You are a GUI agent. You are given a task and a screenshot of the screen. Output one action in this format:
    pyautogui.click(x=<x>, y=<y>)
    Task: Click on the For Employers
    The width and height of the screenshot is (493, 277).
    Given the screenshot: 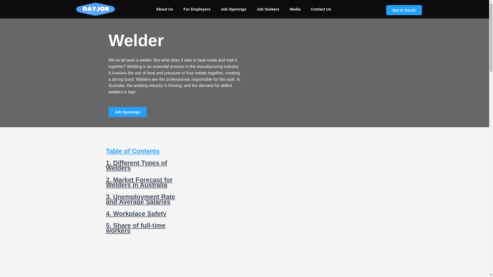 What is the action you would take?
    pyautogui.click(x=197, y=9)
    